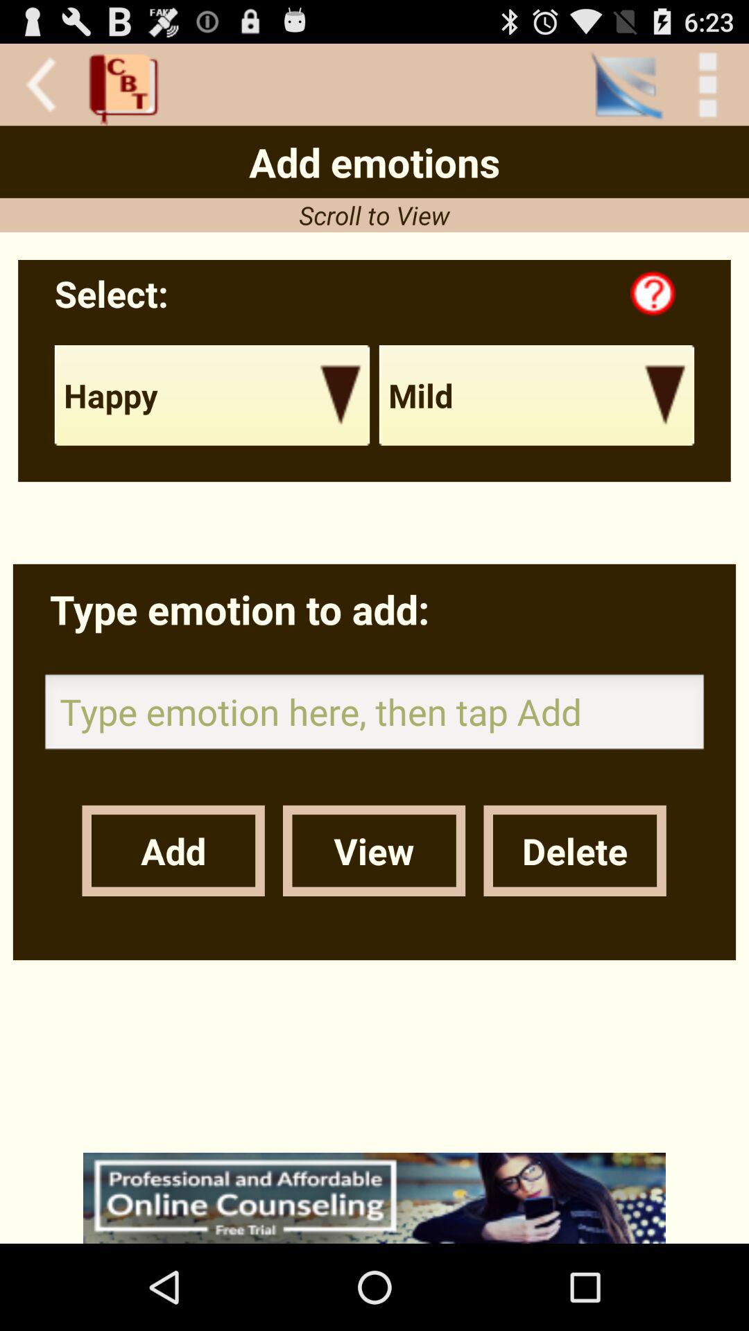 This screenshot has width=749, height=1331. I want to click on this is an advertisement, so click(374, 1198).